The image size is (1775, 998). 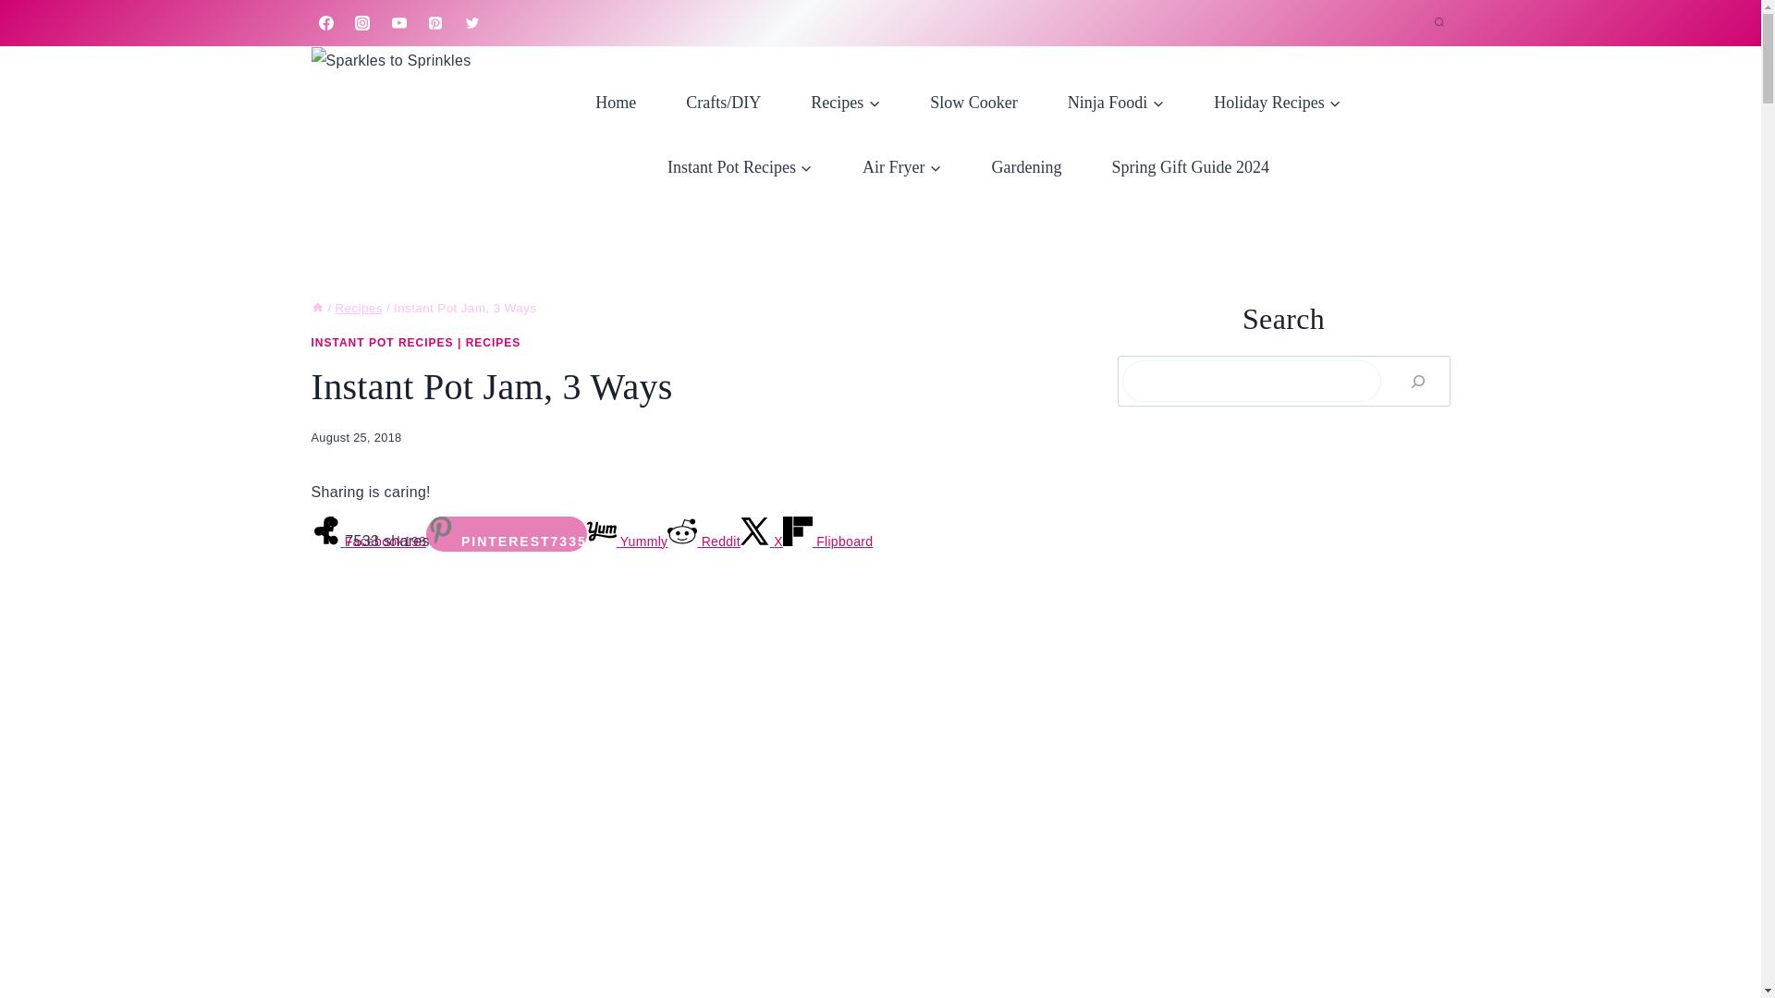 I want to click on Save to Pinterest, so click(x=507, y=534).